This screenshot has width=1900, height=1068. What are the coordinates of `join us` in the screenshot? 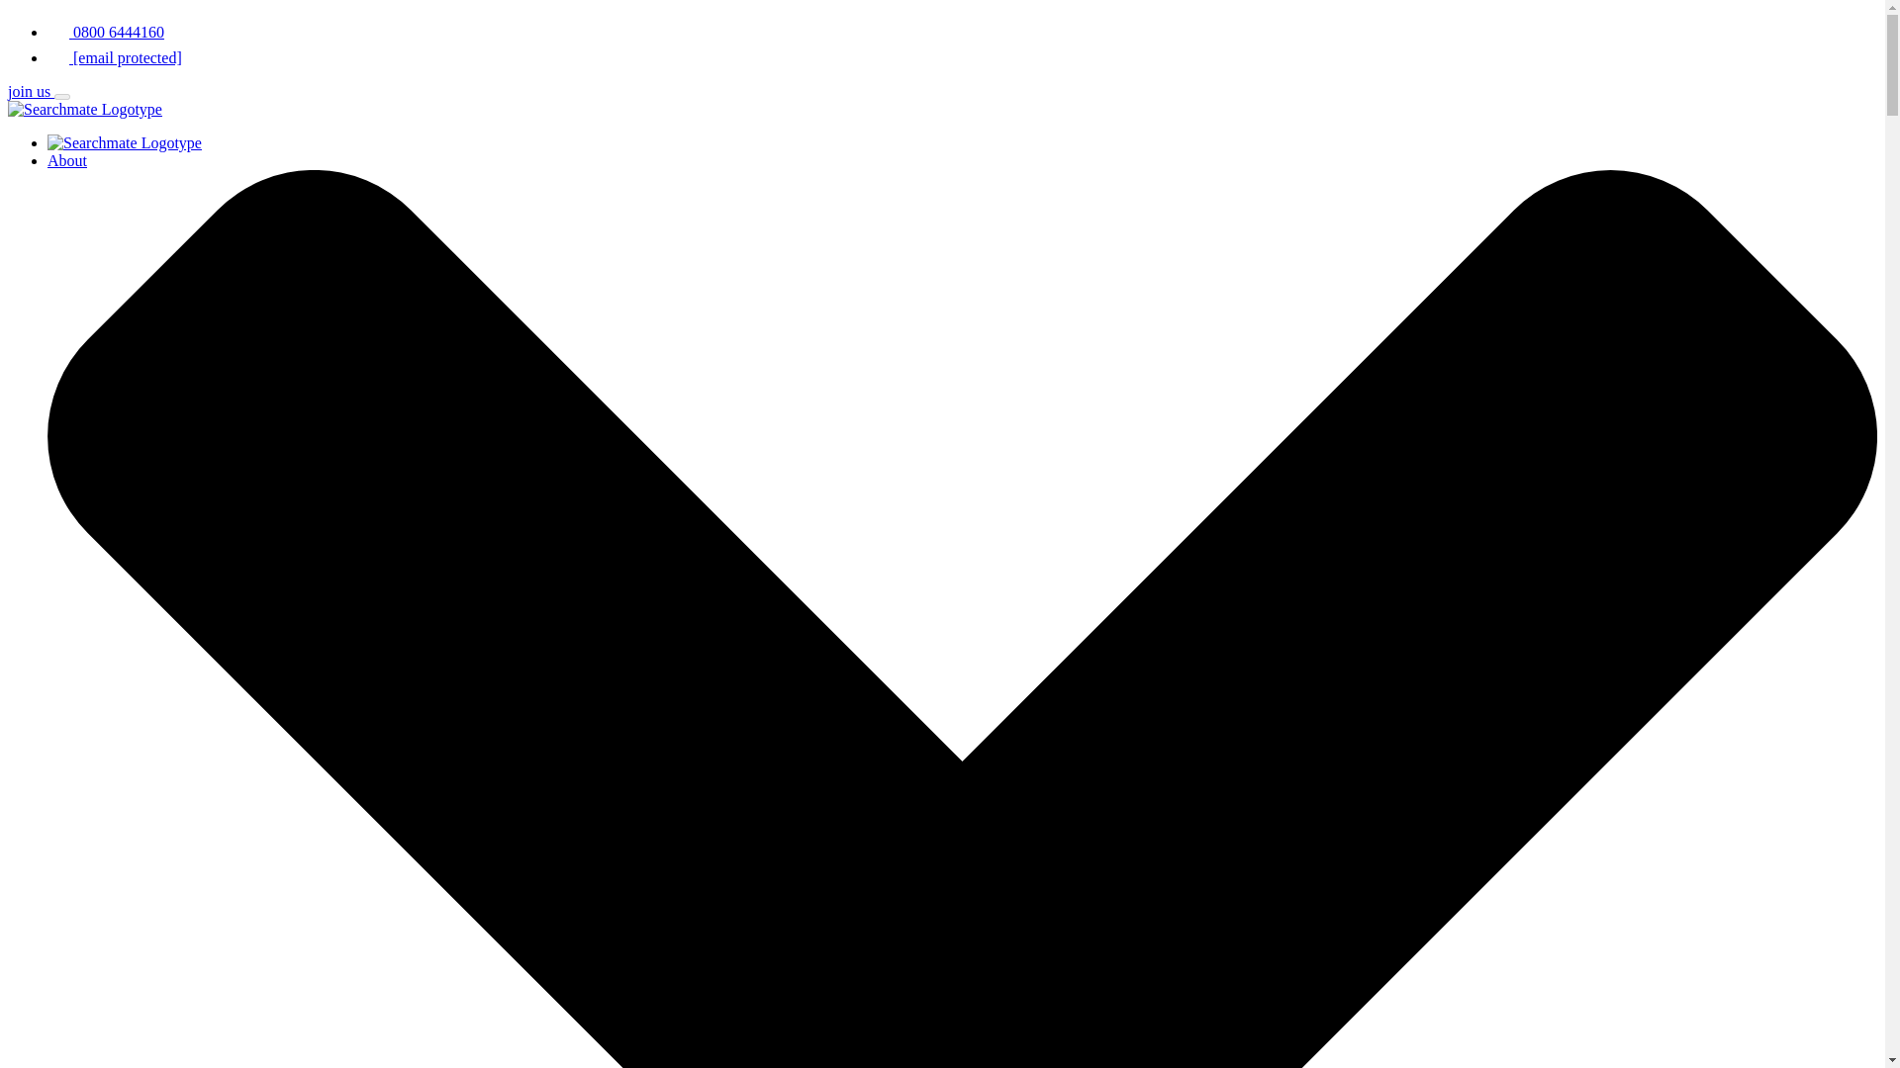 It's located at (31, 91).